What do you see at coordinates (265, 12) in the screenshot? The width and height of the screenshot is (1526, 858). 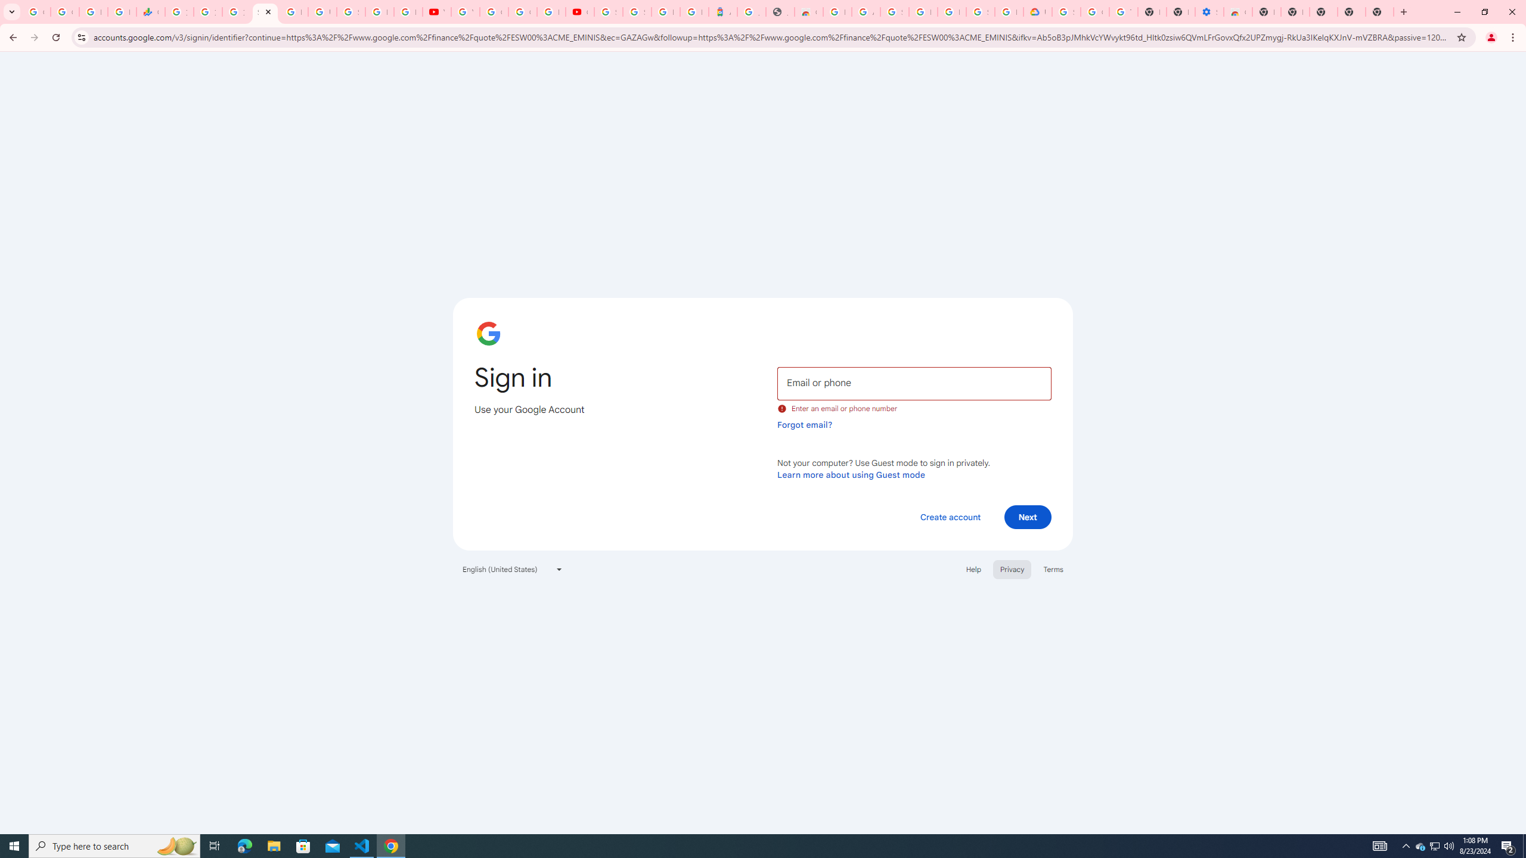 I see `Sign in - Google Accounts` at bounding box center [265, 12].